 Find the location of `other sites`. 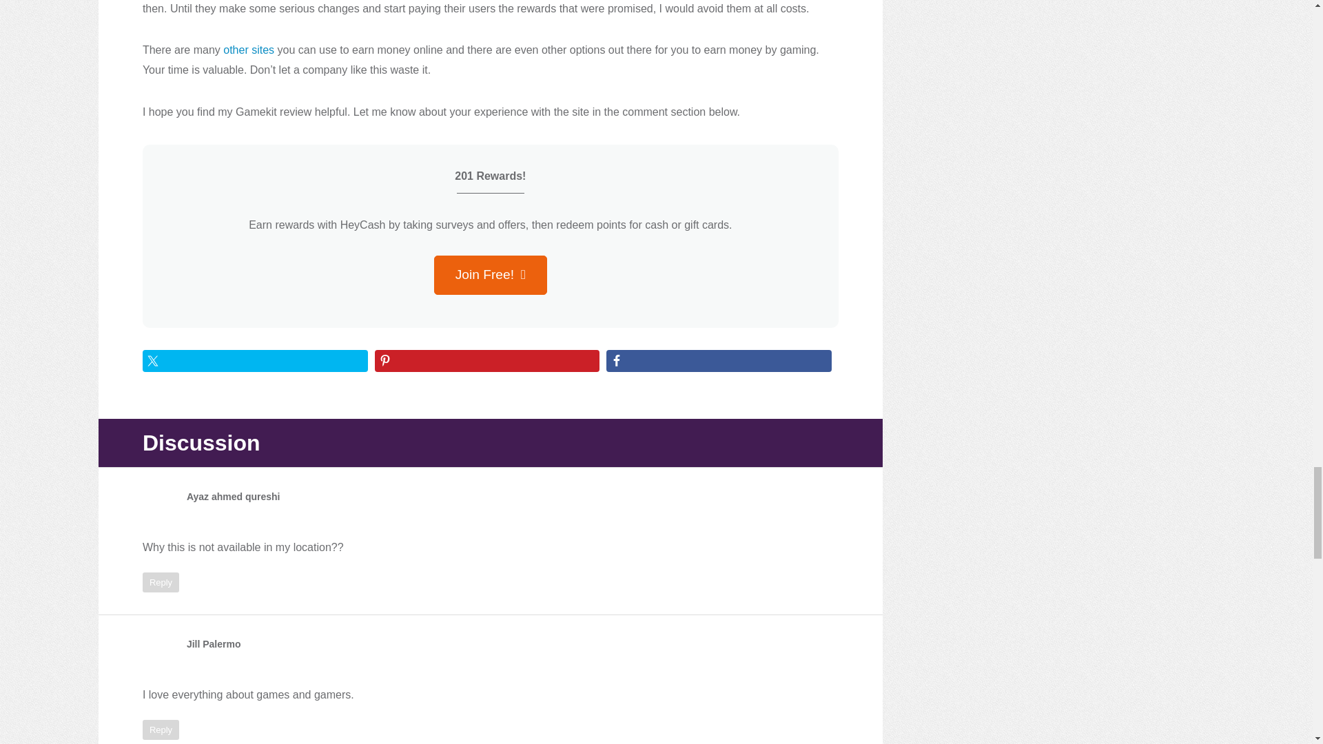

other sites is located at coordinates (248, 50).